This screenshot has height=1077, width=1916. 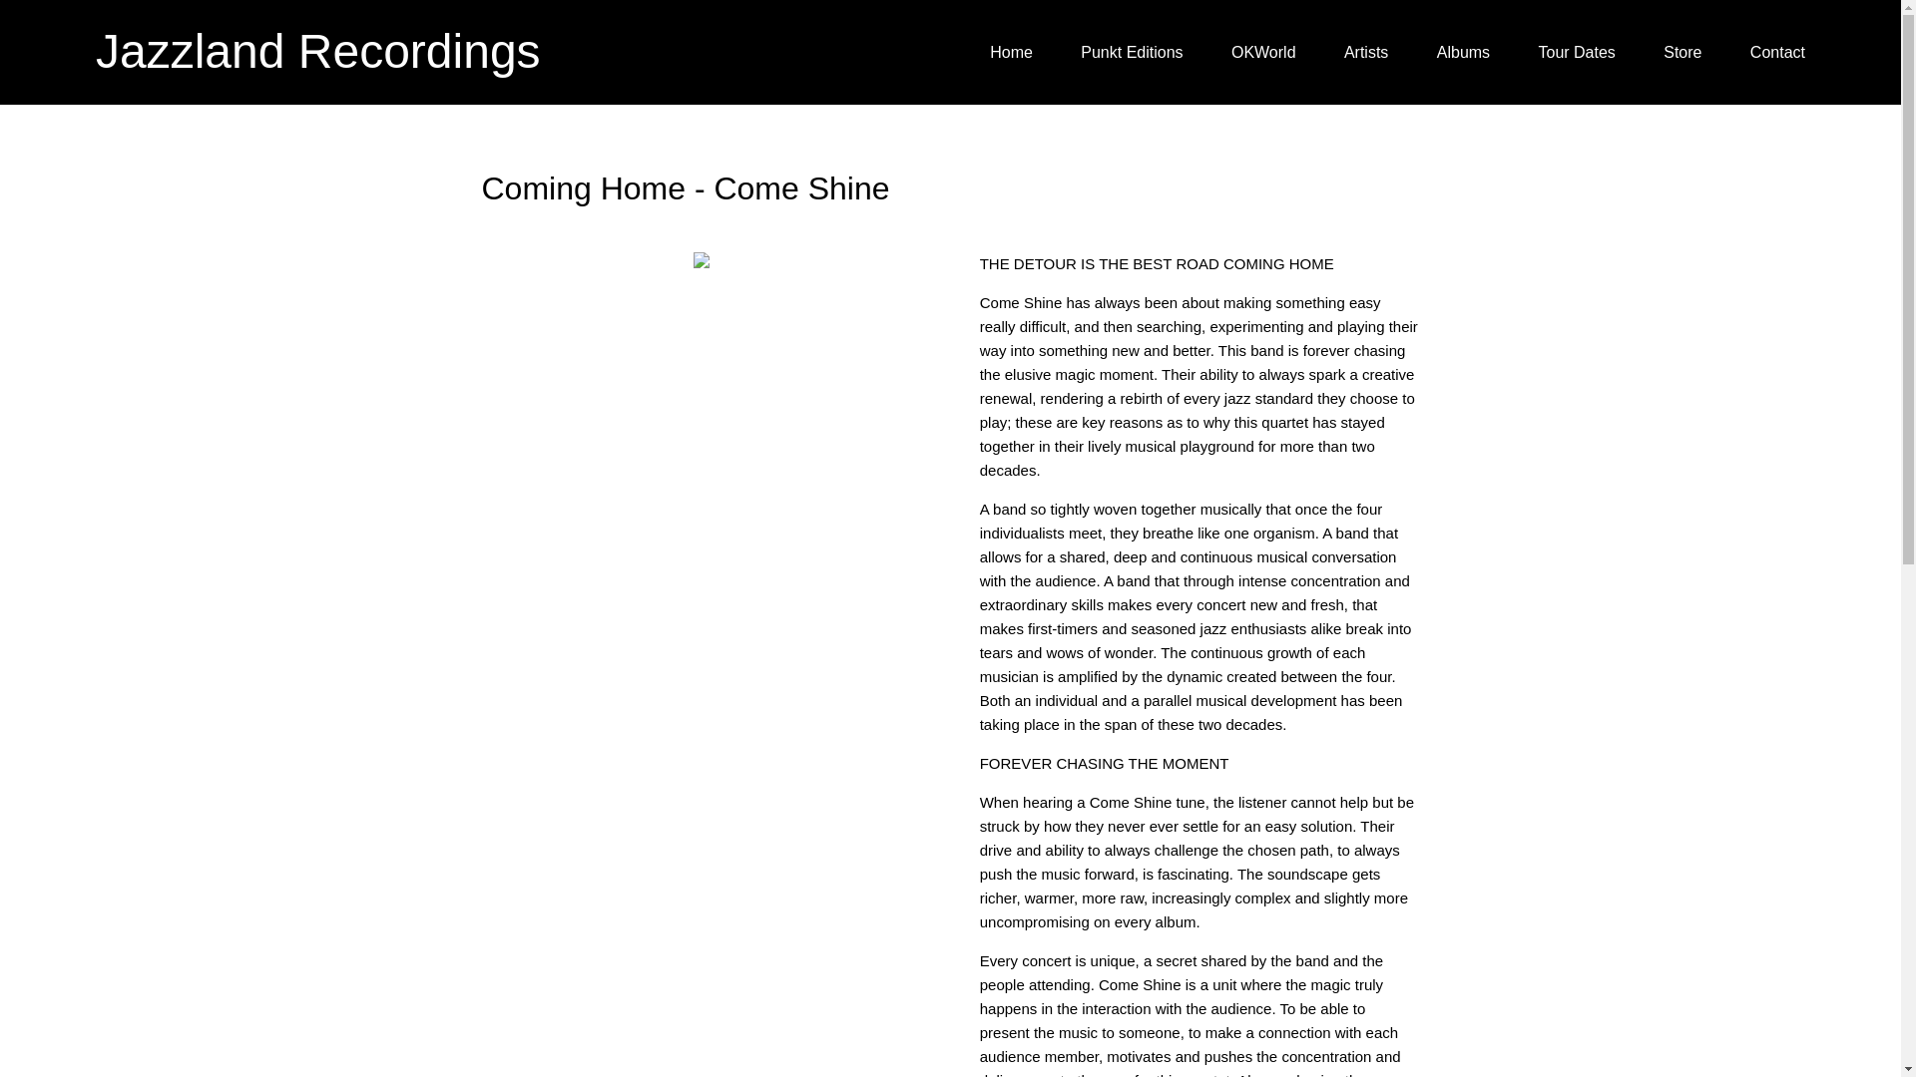 I want to click on Store, so click(x=1681, y=53).